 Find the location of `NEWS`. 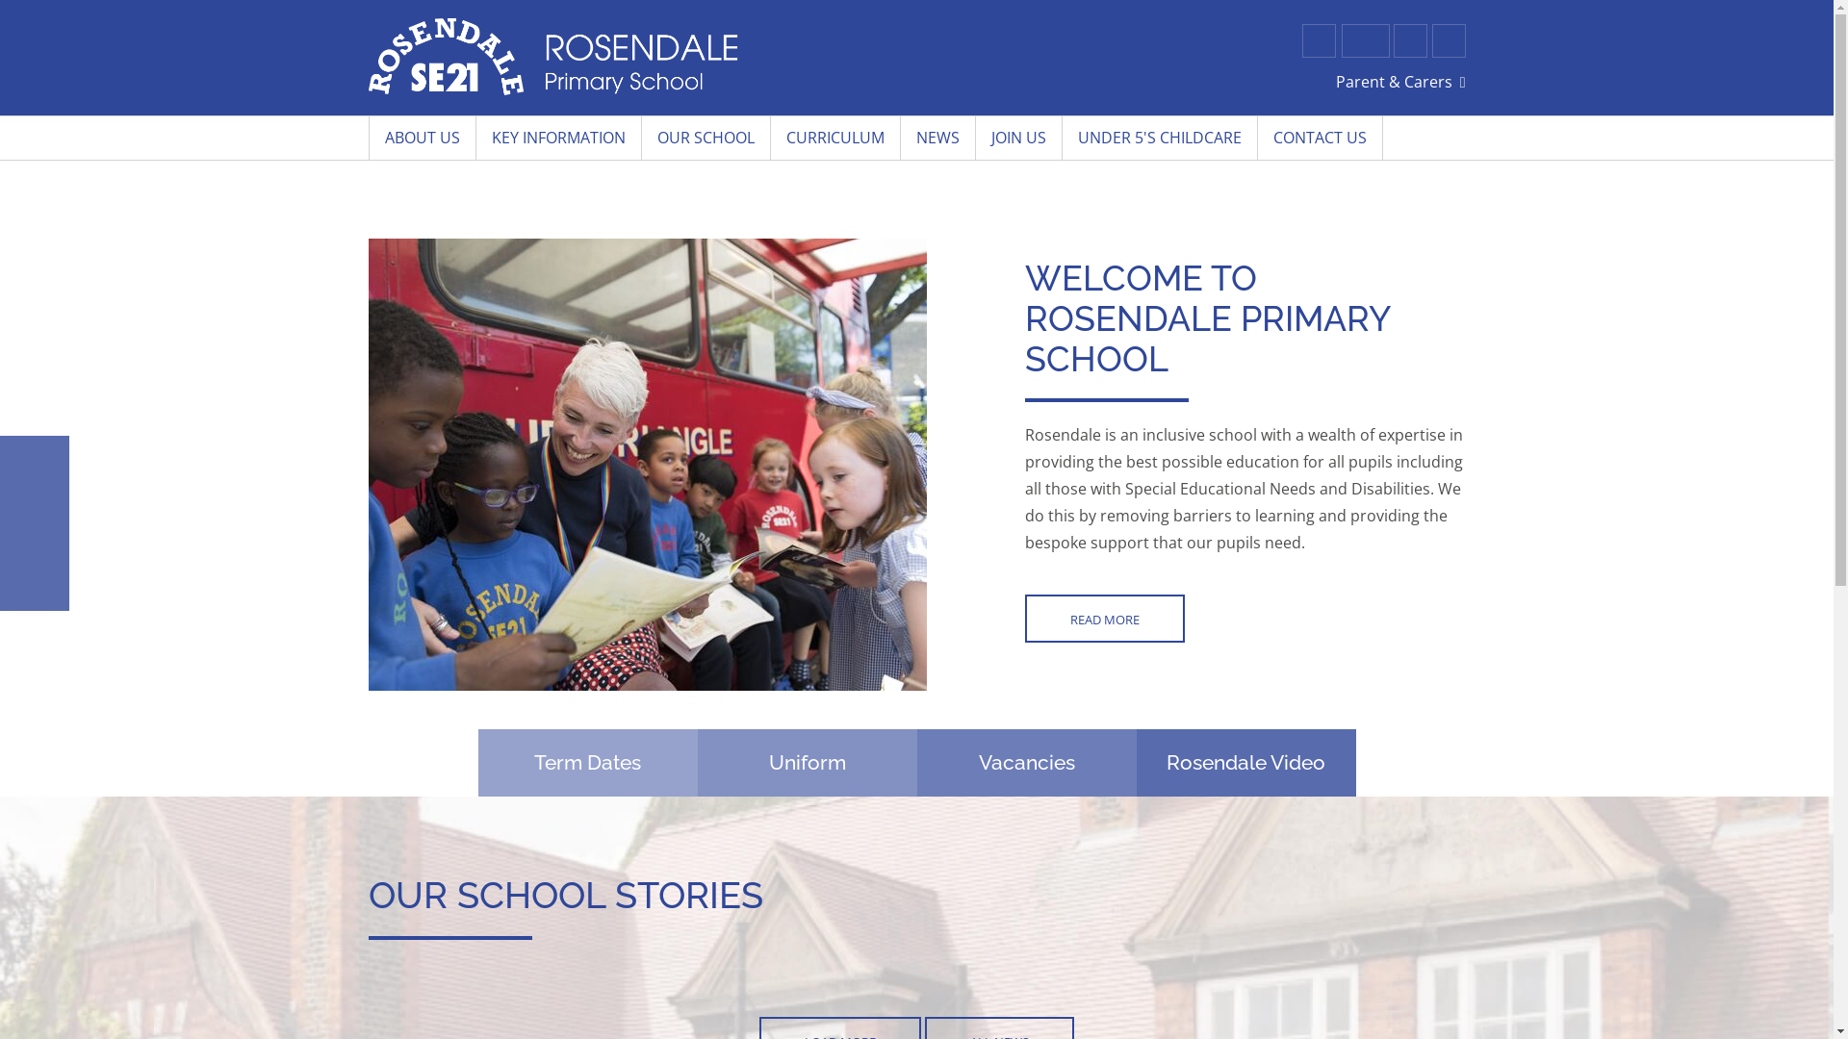

NEWS is located at coordinates (937, 139).